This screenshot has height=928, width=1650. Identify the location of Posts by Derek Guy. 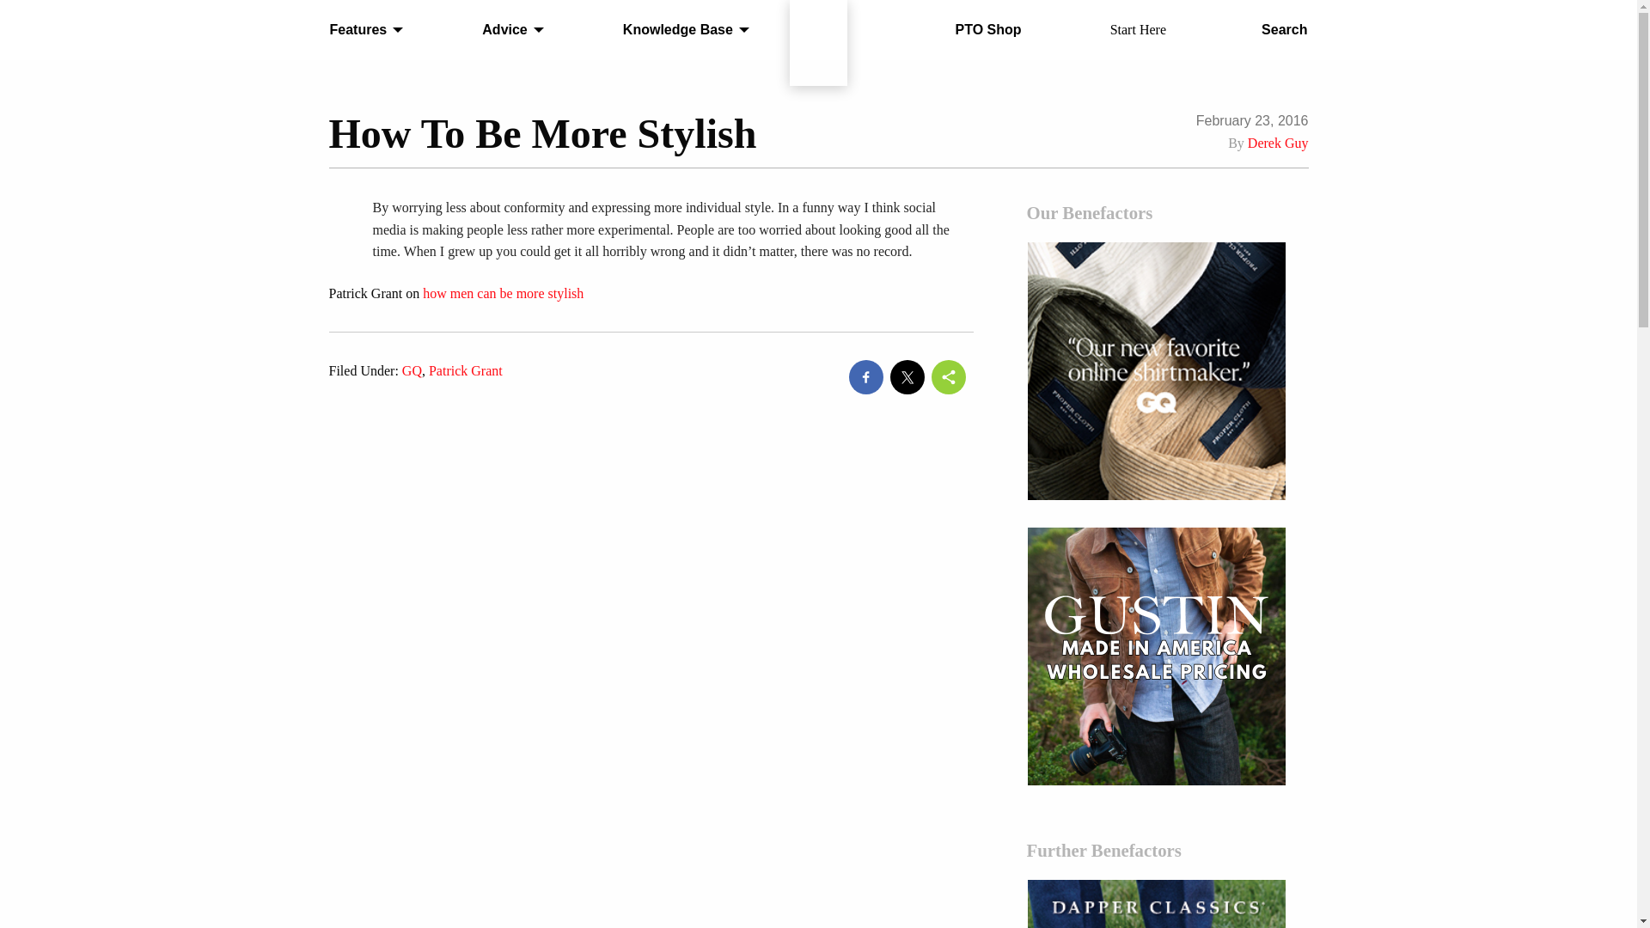
(1277, 143).